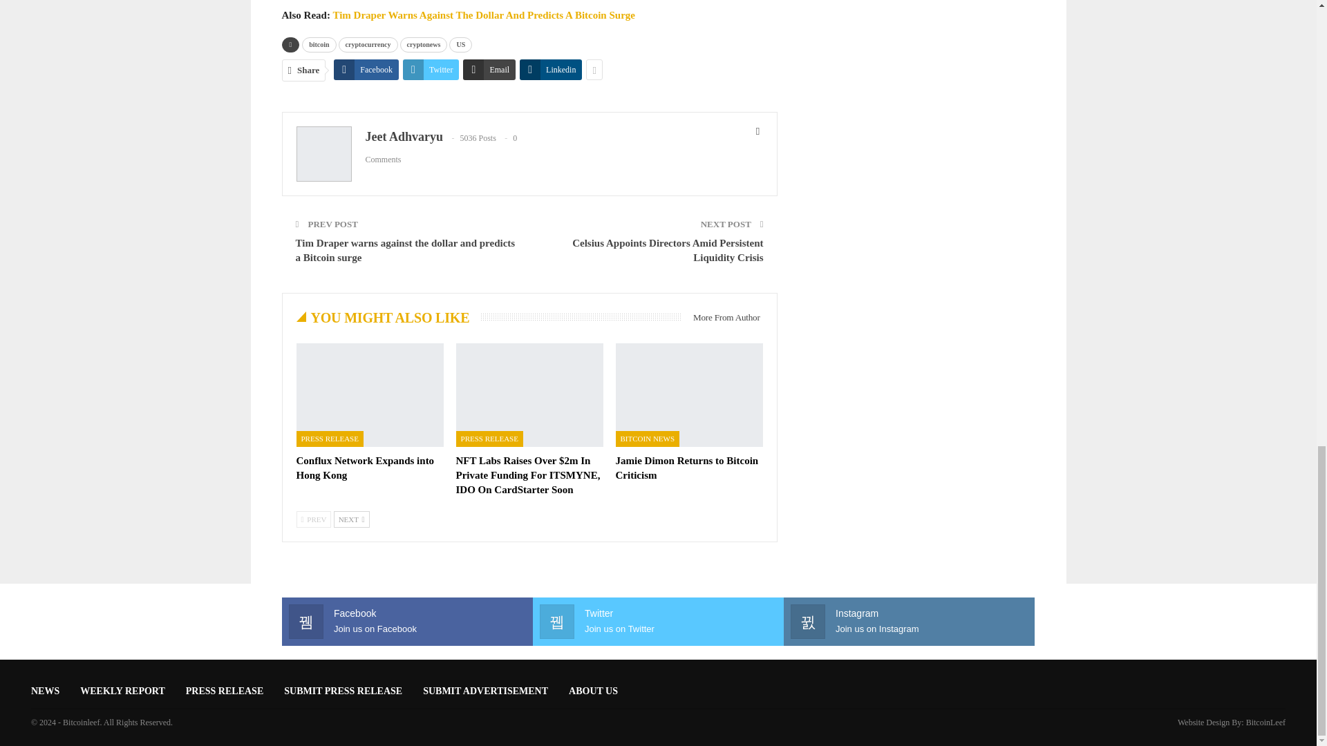 The image size is (1327, 746). I want to click on Conflux Network Expands into Hong Kong, so click(369, 394).